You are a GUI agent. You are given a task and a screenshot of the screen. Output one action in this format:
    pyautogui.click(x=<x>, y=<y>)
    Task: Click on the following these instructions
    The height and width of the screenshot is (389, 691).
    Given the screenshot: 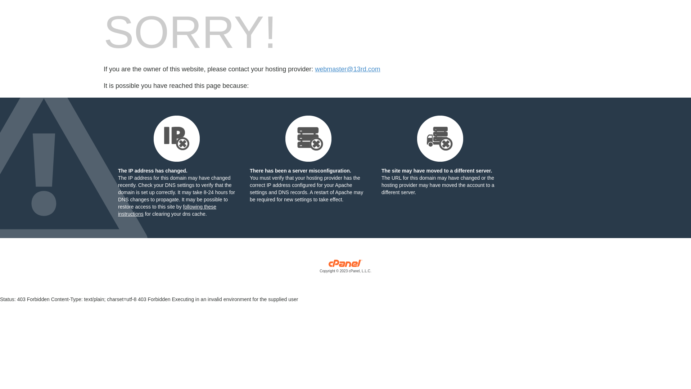 What is the action you would take?
    pyautogui.click(x=167, y=210)
    